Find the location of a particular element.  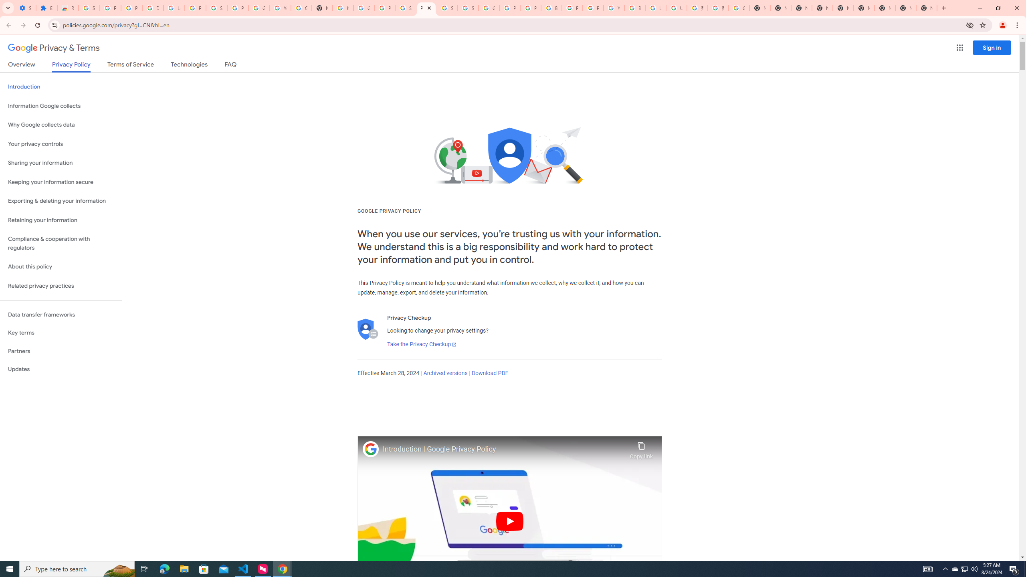

Settings - On startup is located at coordinates (26, 8).